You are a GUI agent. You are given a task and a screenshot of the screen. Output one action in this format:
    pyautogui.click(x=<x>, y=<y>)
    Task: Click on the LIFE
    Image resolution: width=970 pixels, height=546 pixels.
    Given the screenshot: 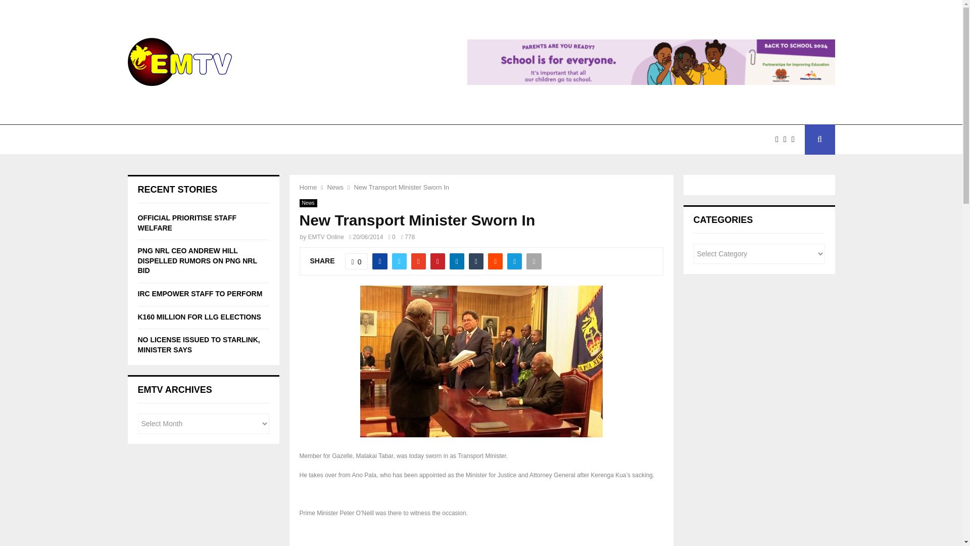 What is the action you would take?
    pyautogui.click(x=449, y=140)
    